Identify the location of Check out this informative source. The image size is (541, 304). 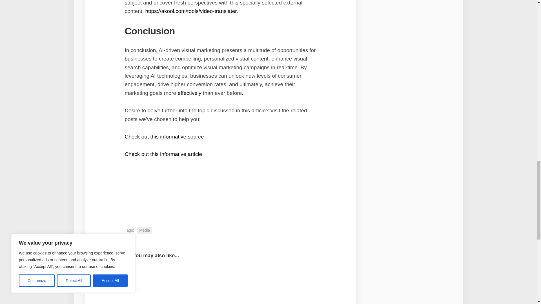
(164, 137).